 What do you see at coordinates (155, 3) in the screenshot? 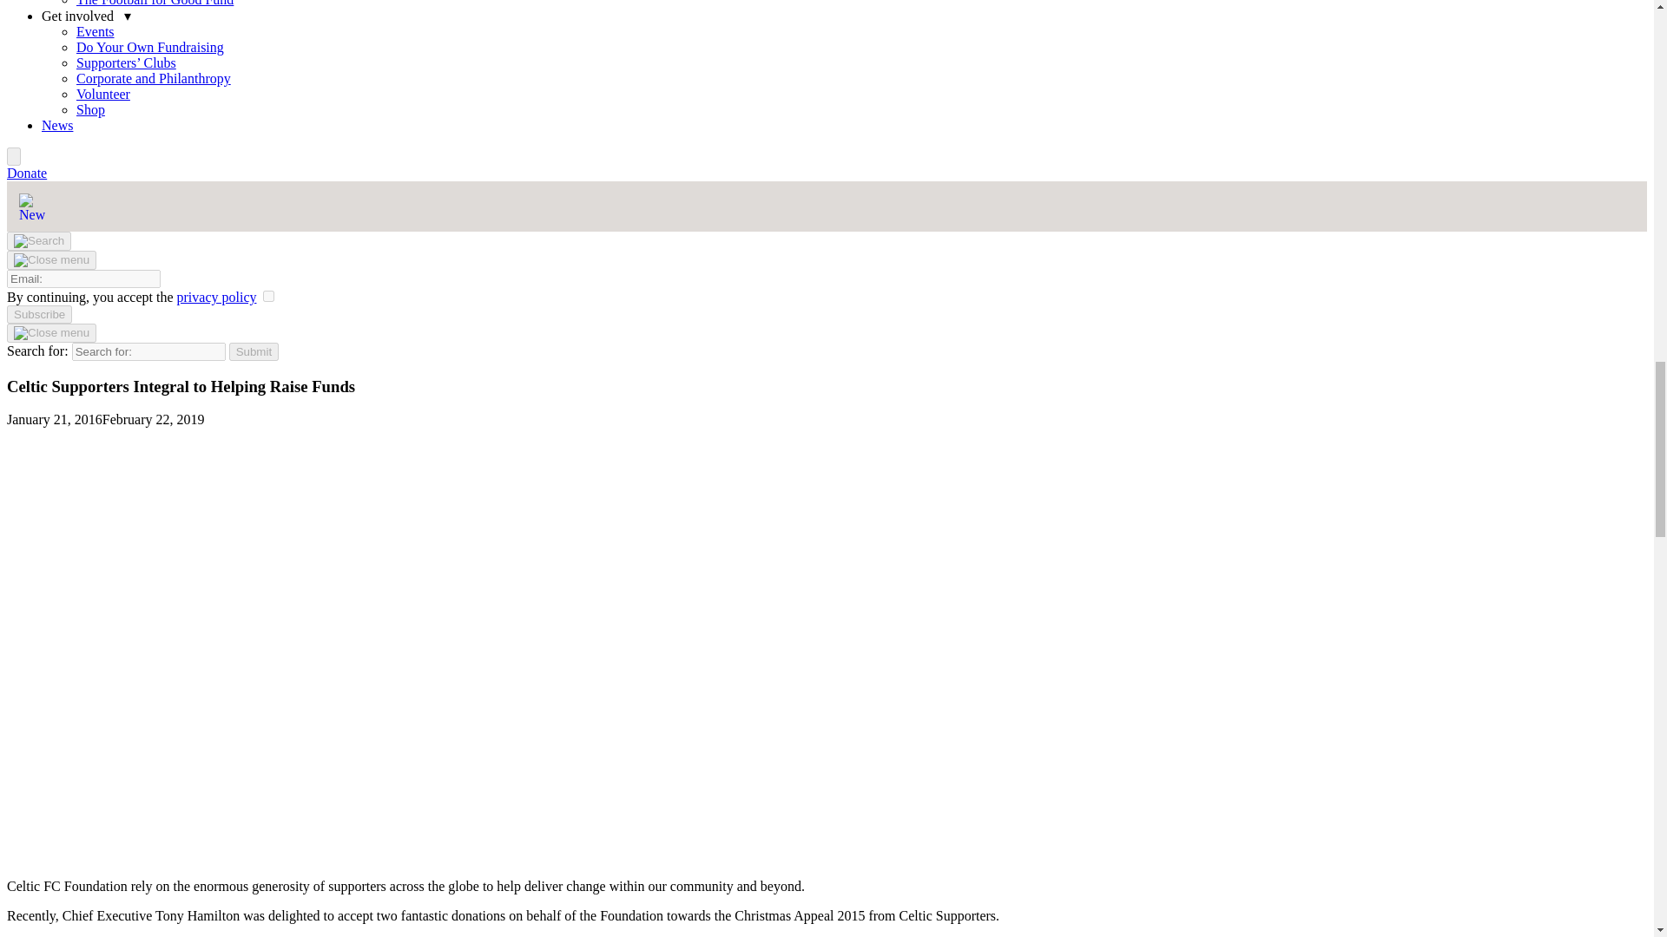
I see `The Football for Good Fund` at bounding box center [155, 3].